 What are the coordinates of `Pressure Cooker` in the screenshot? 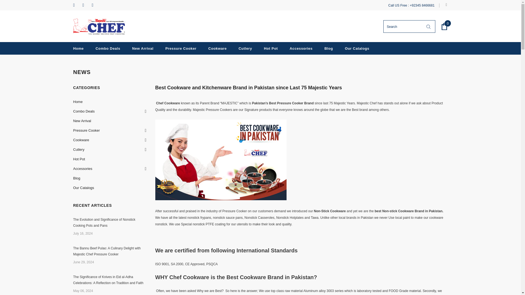 It's located at (181, 48).